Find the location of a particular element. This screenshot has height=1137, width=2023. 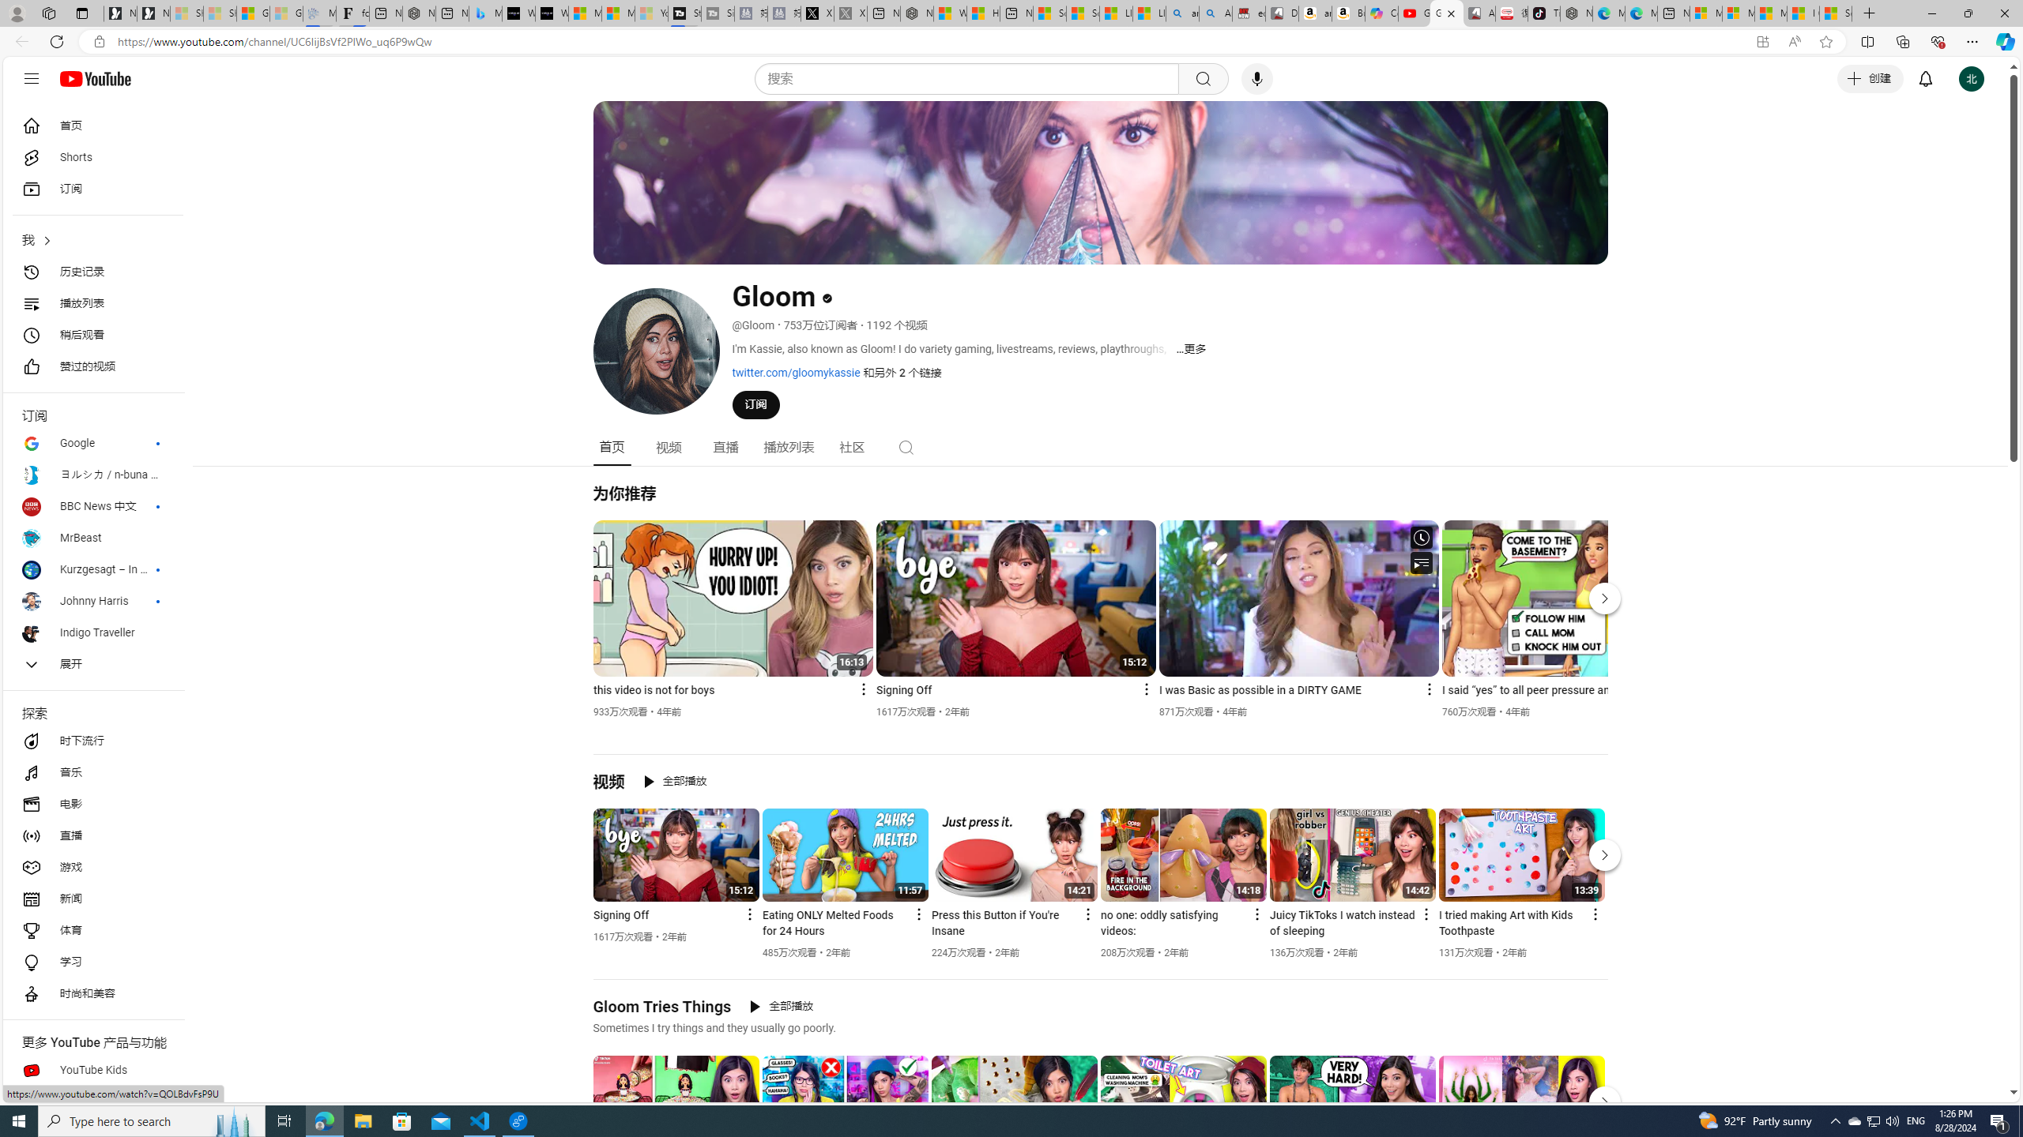

Shorts is located at coordinates (93, 158).